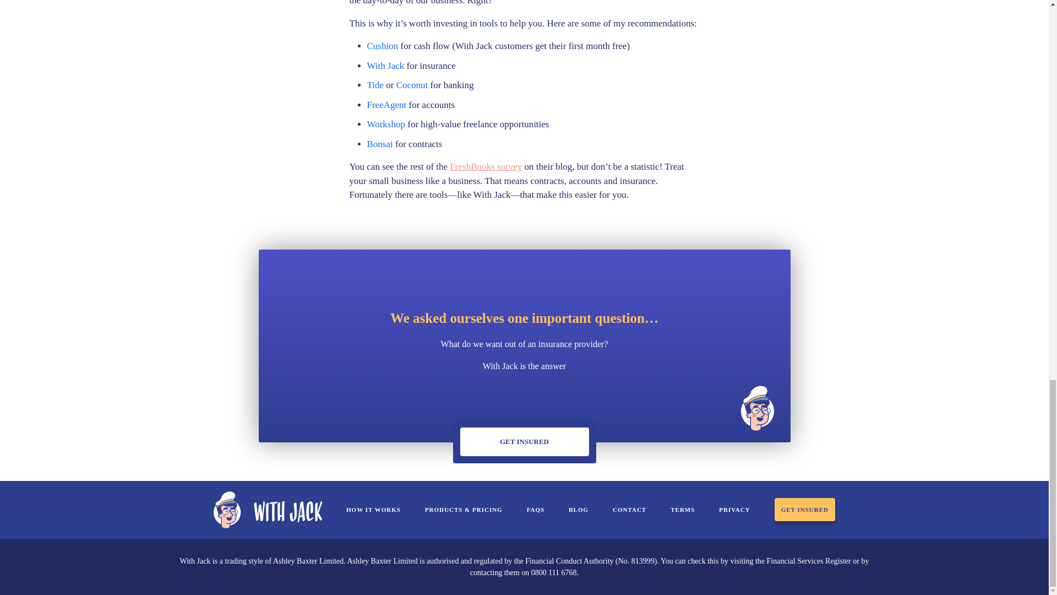  What do you see at coordinates (524, 442) in the screenshot?
I see `GET INSURED` at bounding box center [524, 442].